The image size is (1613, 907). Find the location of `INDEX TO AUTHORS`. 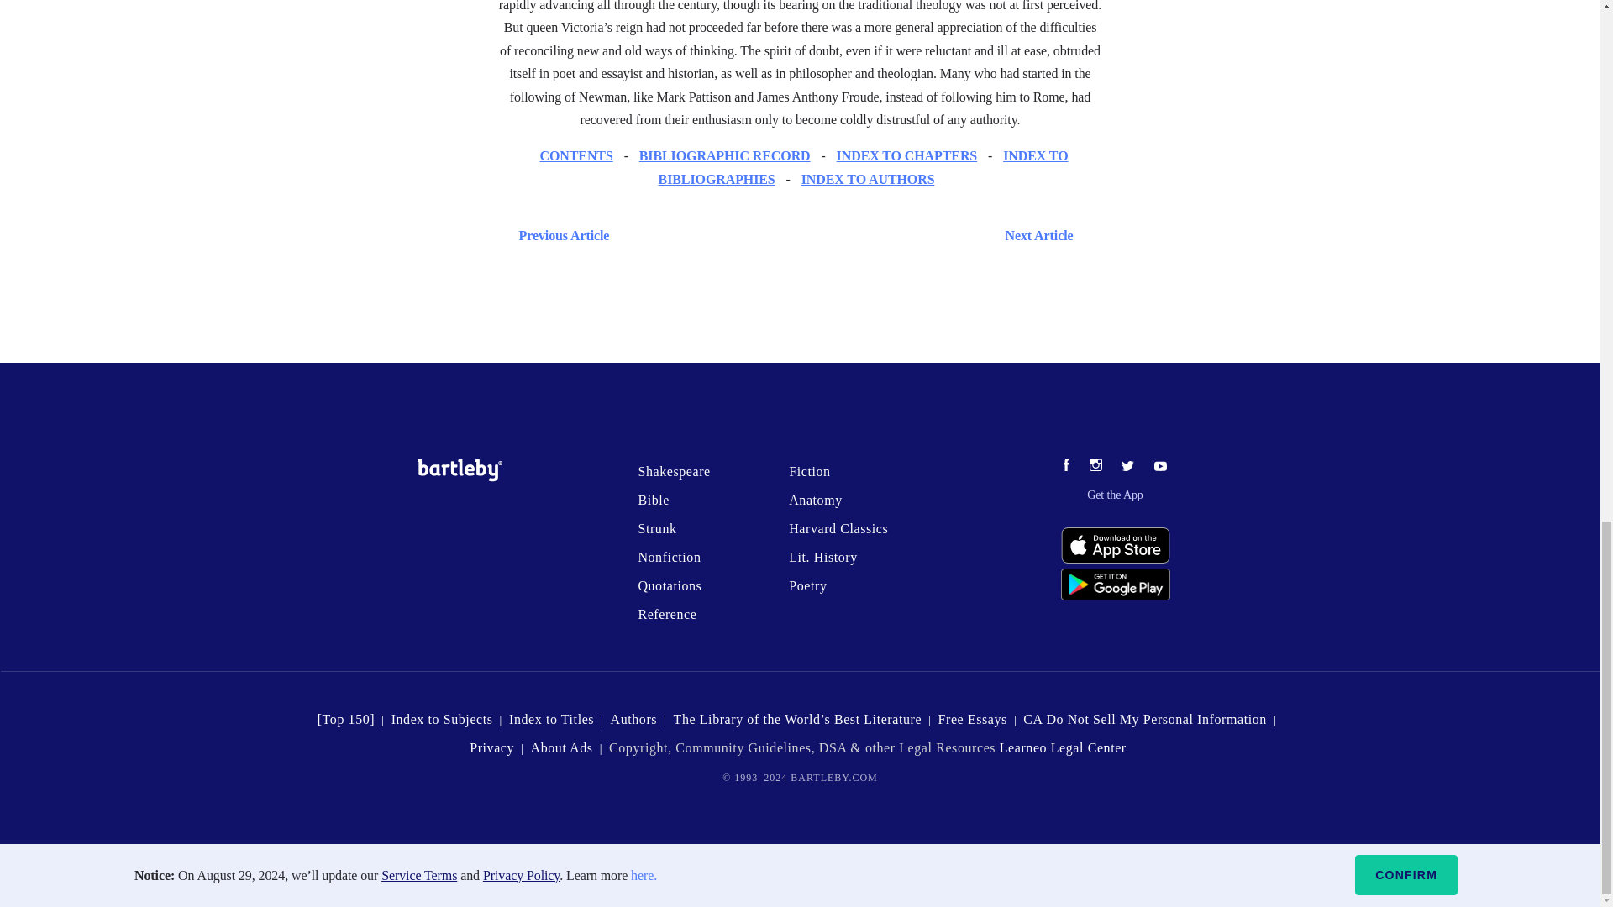

INDEX TO AUTHORS is located at coordinates (869, 180).